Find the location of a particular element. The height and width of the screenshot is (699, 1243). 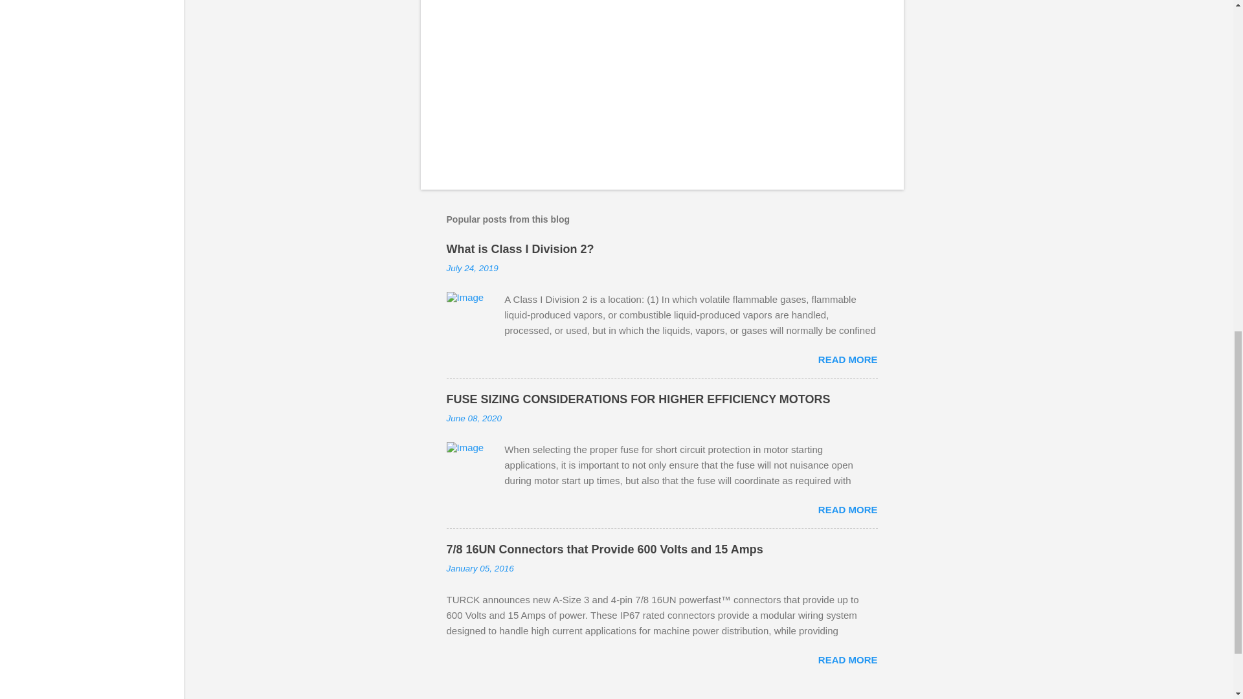

permanent link is located at coordinates (472, 268).